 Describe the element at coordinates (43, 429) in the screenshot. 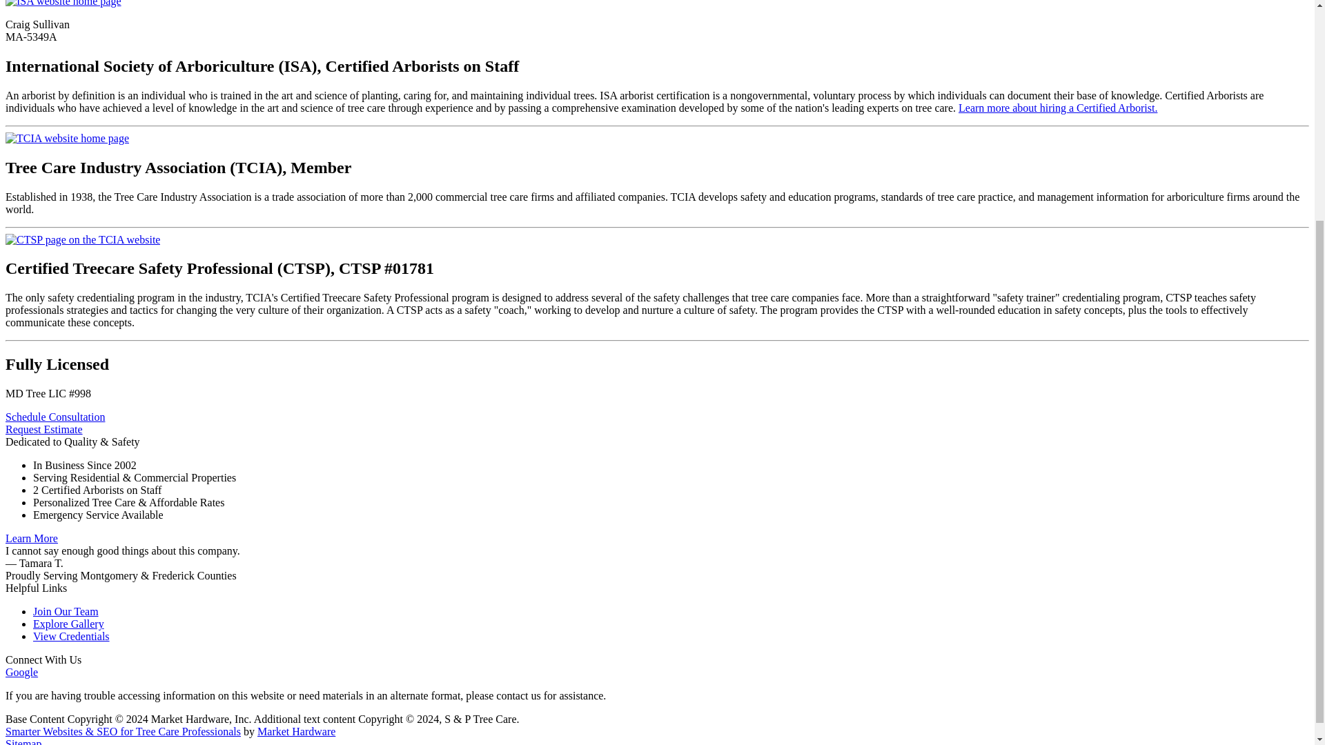

I see `Request Estimate` at that location.